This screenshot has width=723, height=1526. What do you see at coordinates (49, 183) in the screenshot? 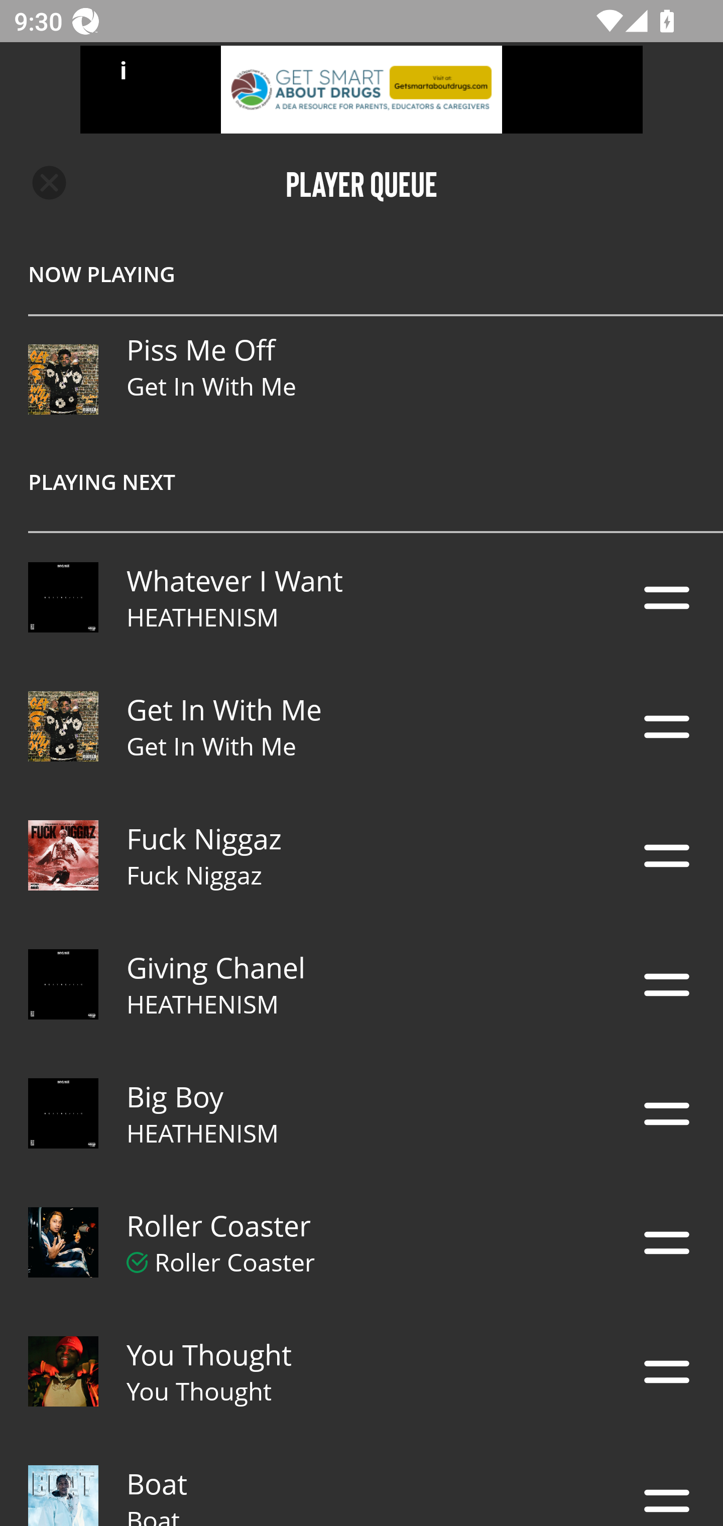
I see `Navigate up` at bounding box center [49, 183].